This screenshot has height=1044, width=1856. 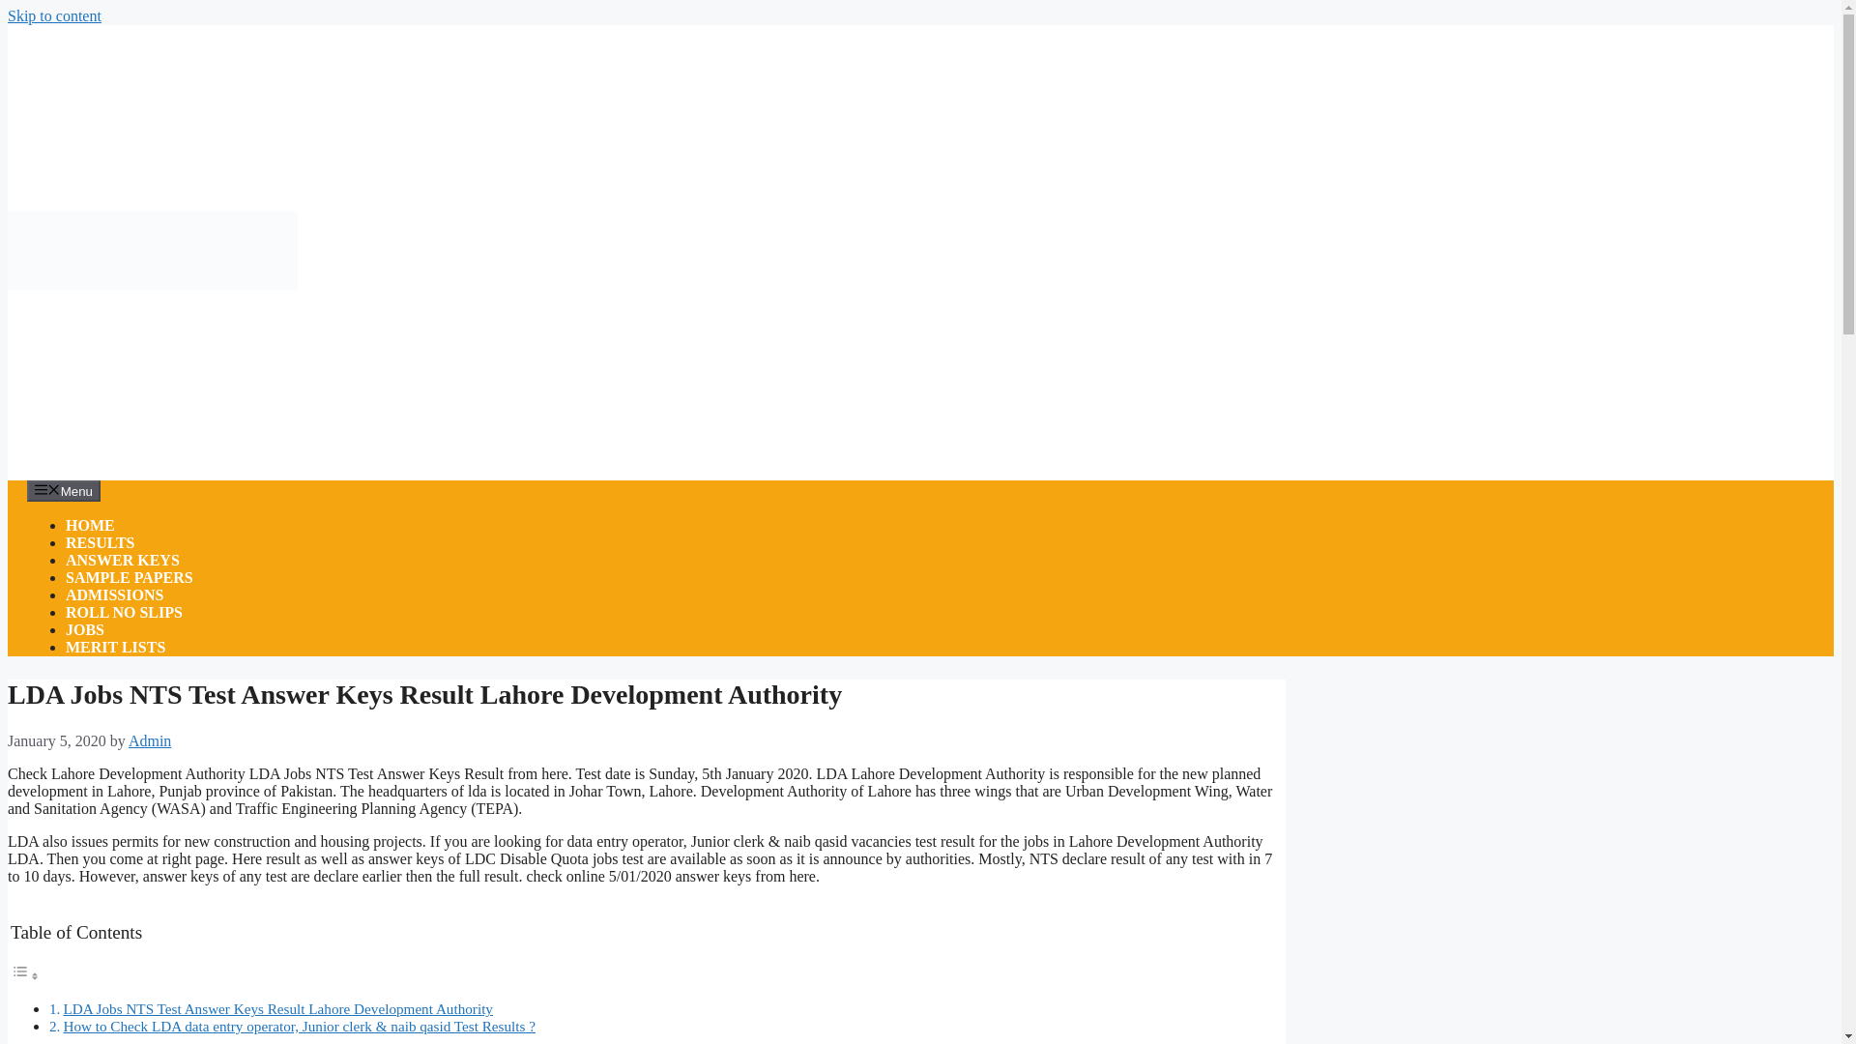 What do you see at coordinates (122, 560) in the screenshot?
I see `ANSWER KEYS` at bounding box center [122, 560].